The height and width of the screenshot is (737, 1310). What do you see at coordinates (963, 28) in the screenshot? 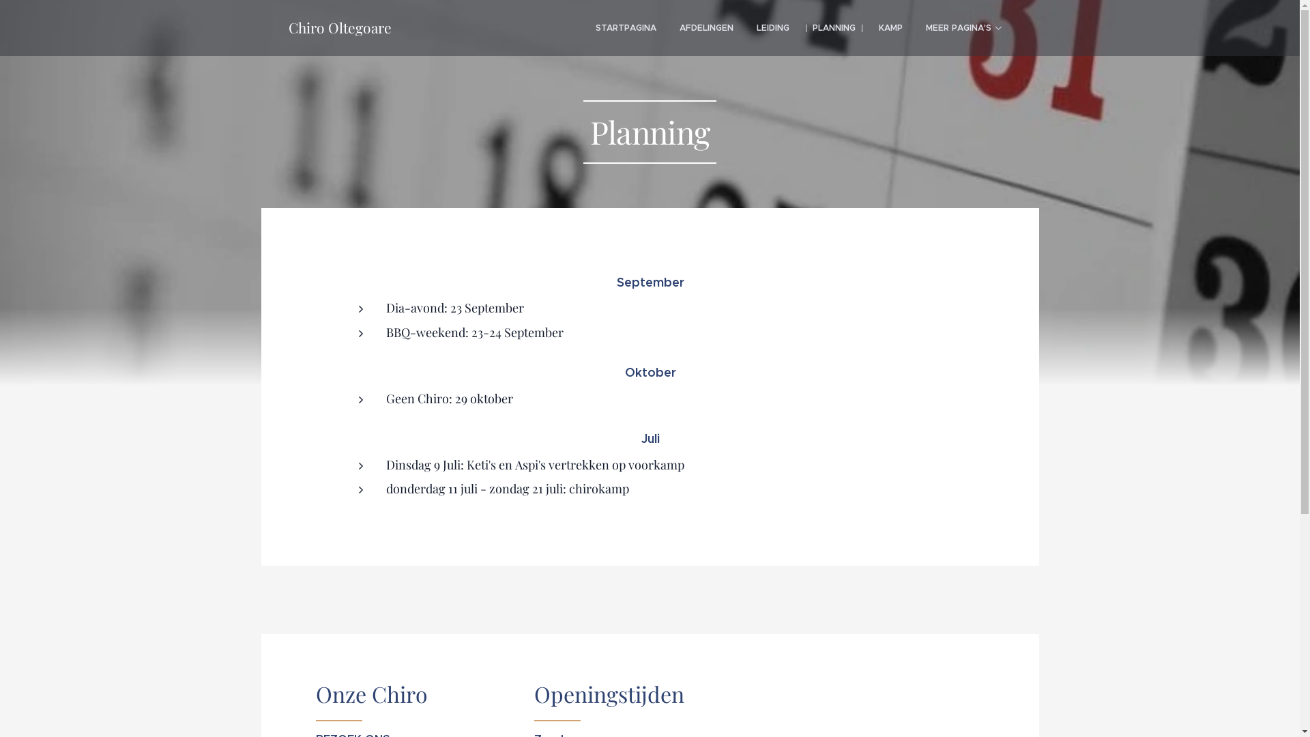
I see `MEER PAGINA'S` at bounding box center [963, 28].